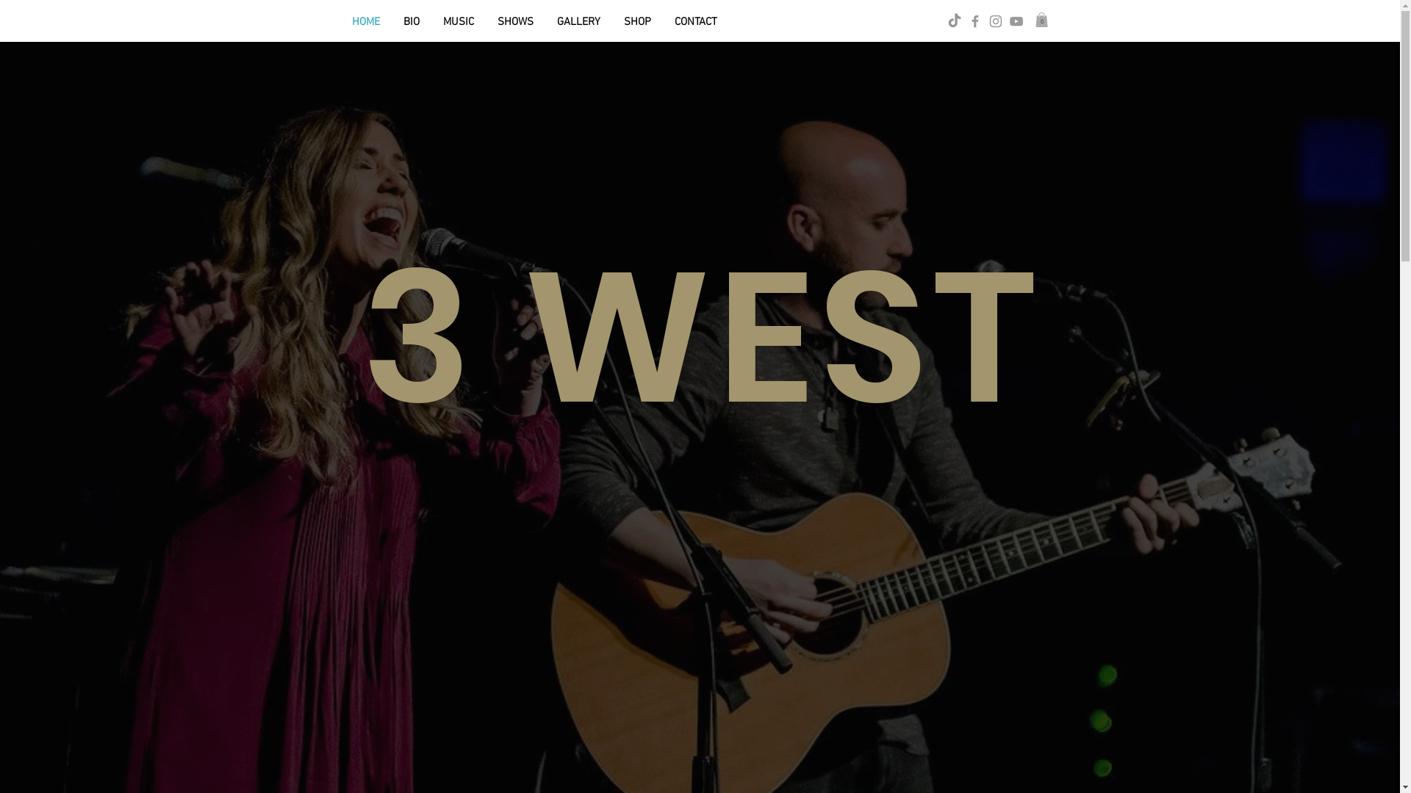 Image resolution: width=1411 pixels, height=793 pixels. What do you see at coordinates (514, 22) in the screenshot?
I see `SHOWS` at bounding box center [514, 22].